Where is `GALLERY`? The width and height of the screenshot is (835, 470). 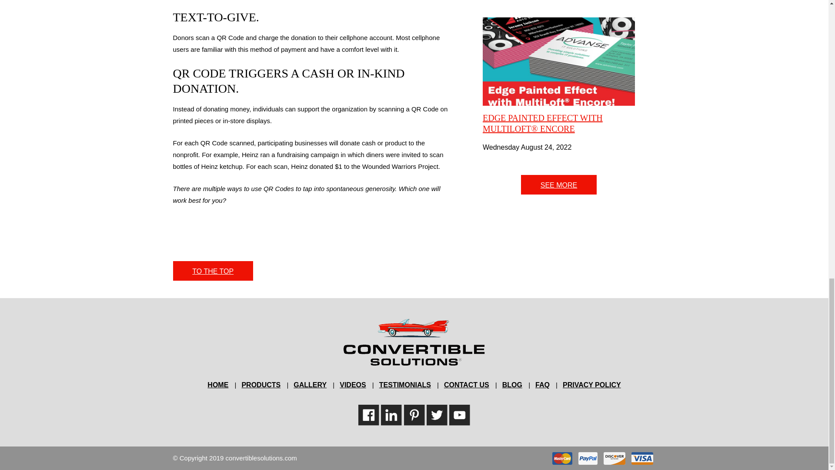
GALLERY is located at coordinates (310, 385).